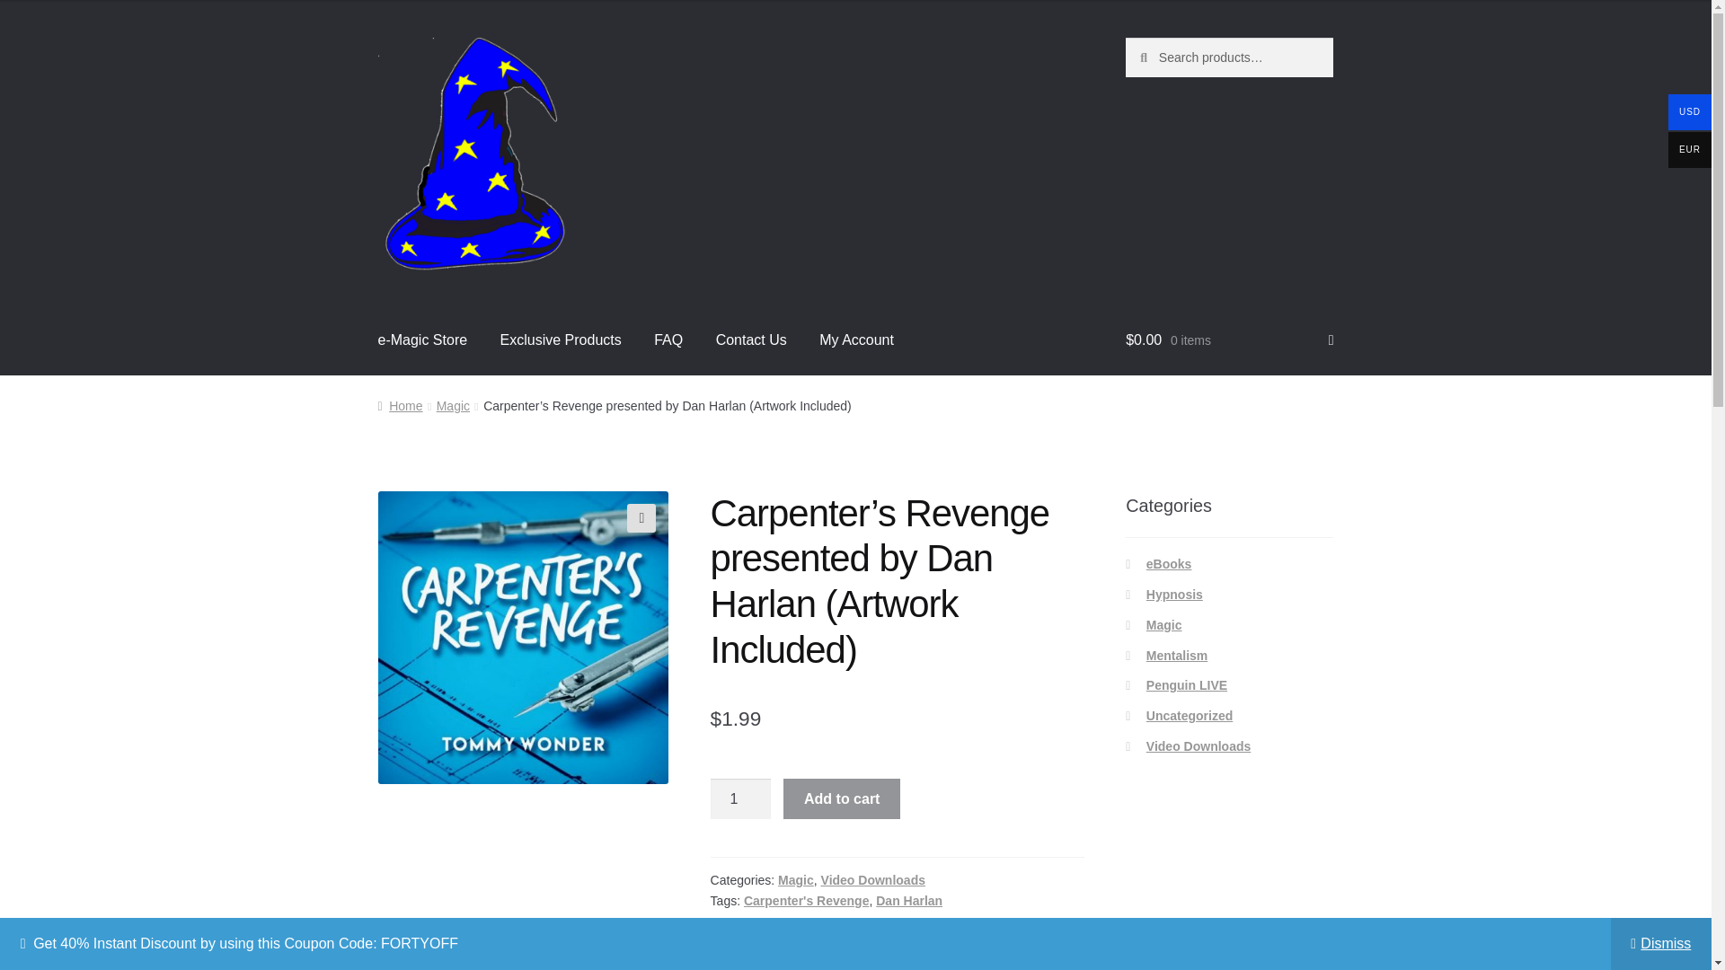 The height and width of the screenshot is (970, 1725). What do you see at coordinates (909, 900) in the screenshot?
I see `Dan Harlan` at bounding box center [909, 900].